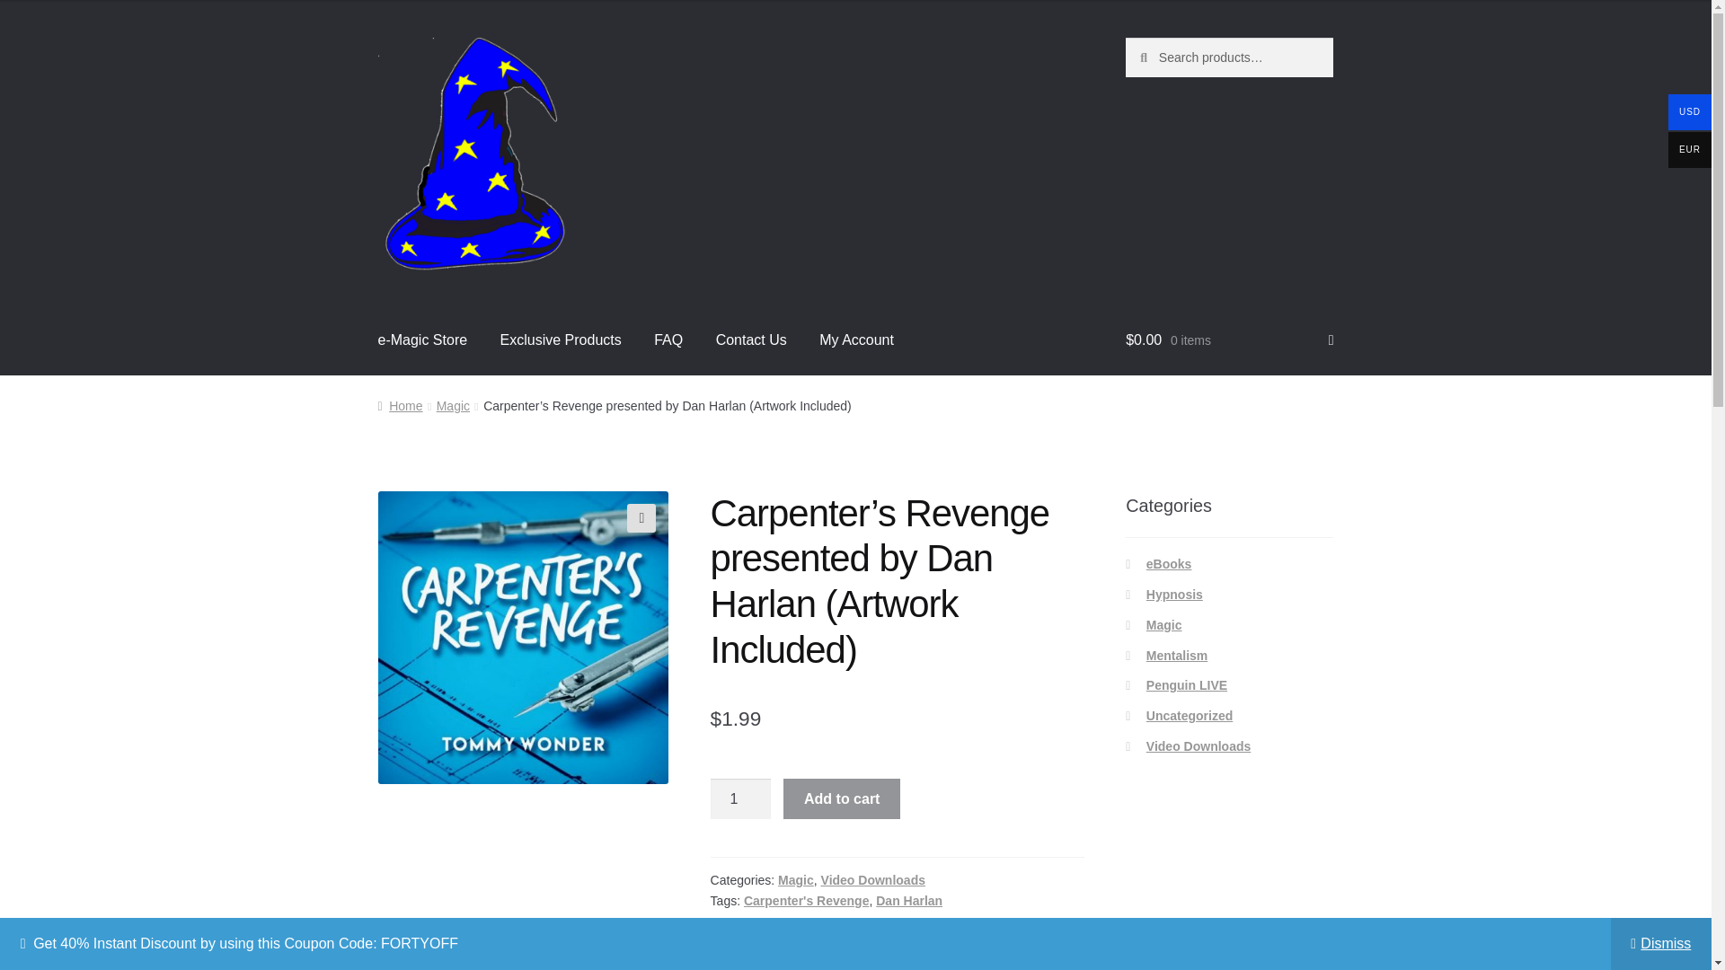 The height and width of the screenshot is (970, 1725). What do you see at coordinates (909, 900) in the screenshot?
I see `Dan Harlan` at bounding box center [909, 900].